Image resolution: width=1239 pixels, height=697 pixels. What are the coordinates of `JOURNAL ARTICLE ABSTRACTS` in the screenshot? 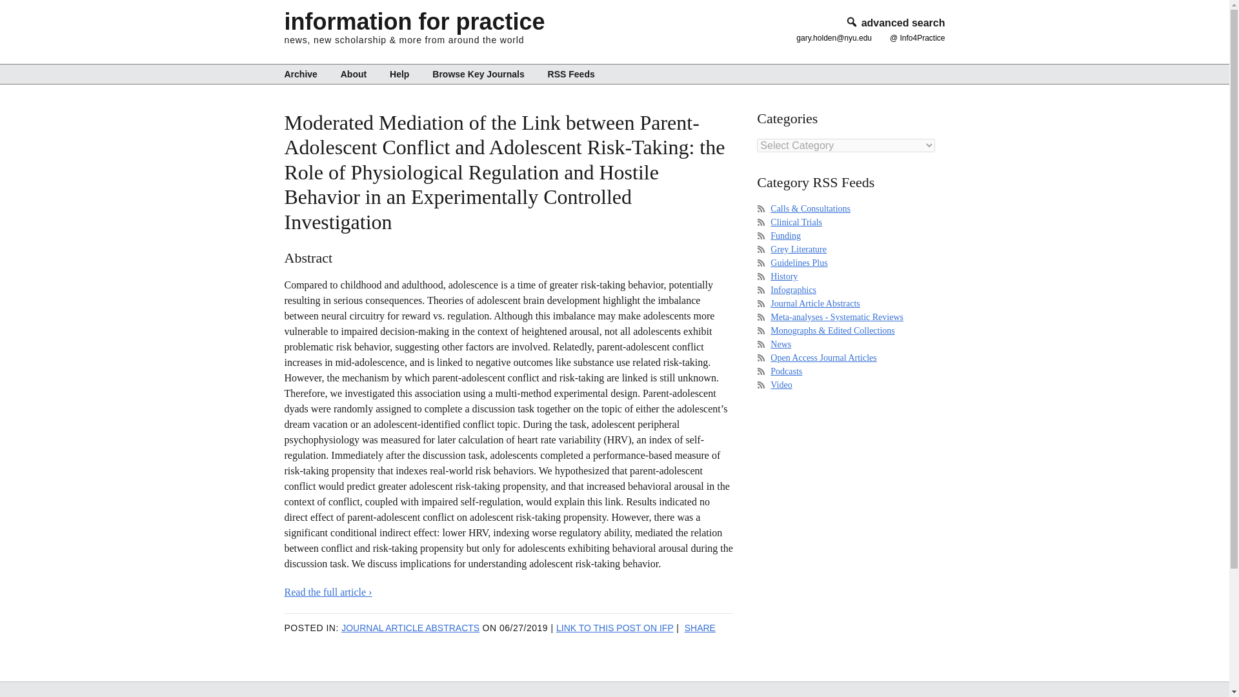 It's located at (410, 627).